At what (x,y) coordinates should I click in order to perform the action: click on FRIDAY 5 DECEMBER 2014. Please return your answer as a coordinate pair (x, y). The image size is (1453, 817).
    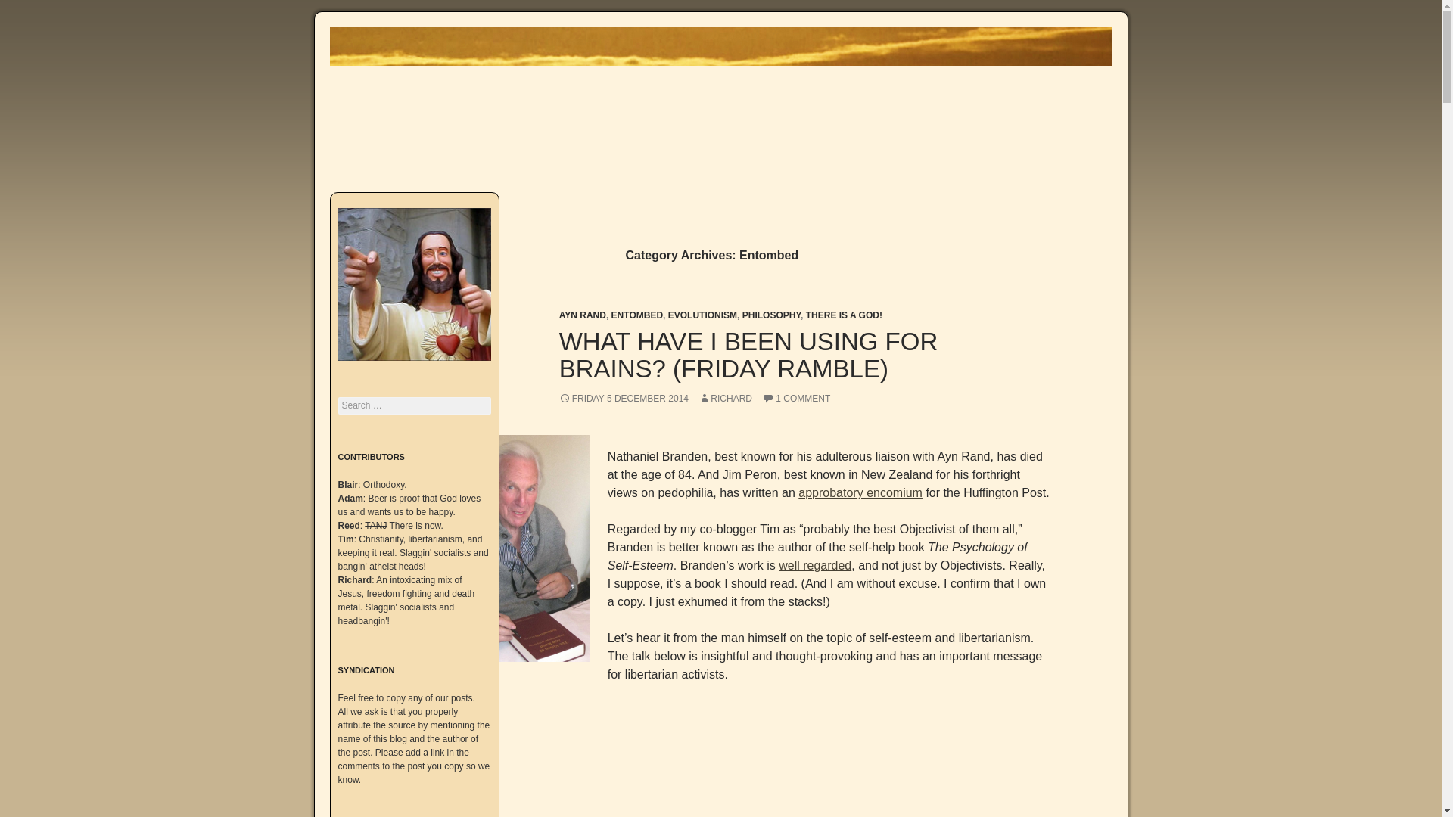
    Looking at the image, I should click on (624, 398).